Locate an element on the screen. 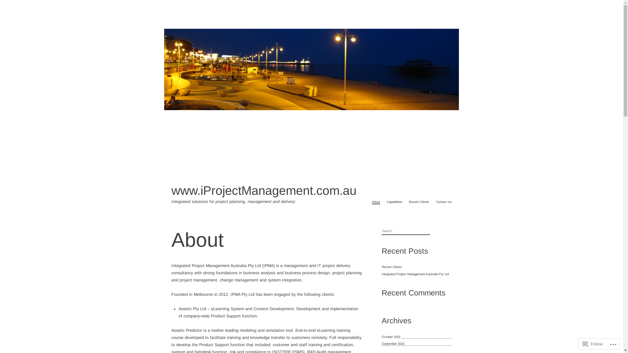 Image resolution: width=628 pixels, height=353 pixels. Follow is located at coordinates (593, 344).